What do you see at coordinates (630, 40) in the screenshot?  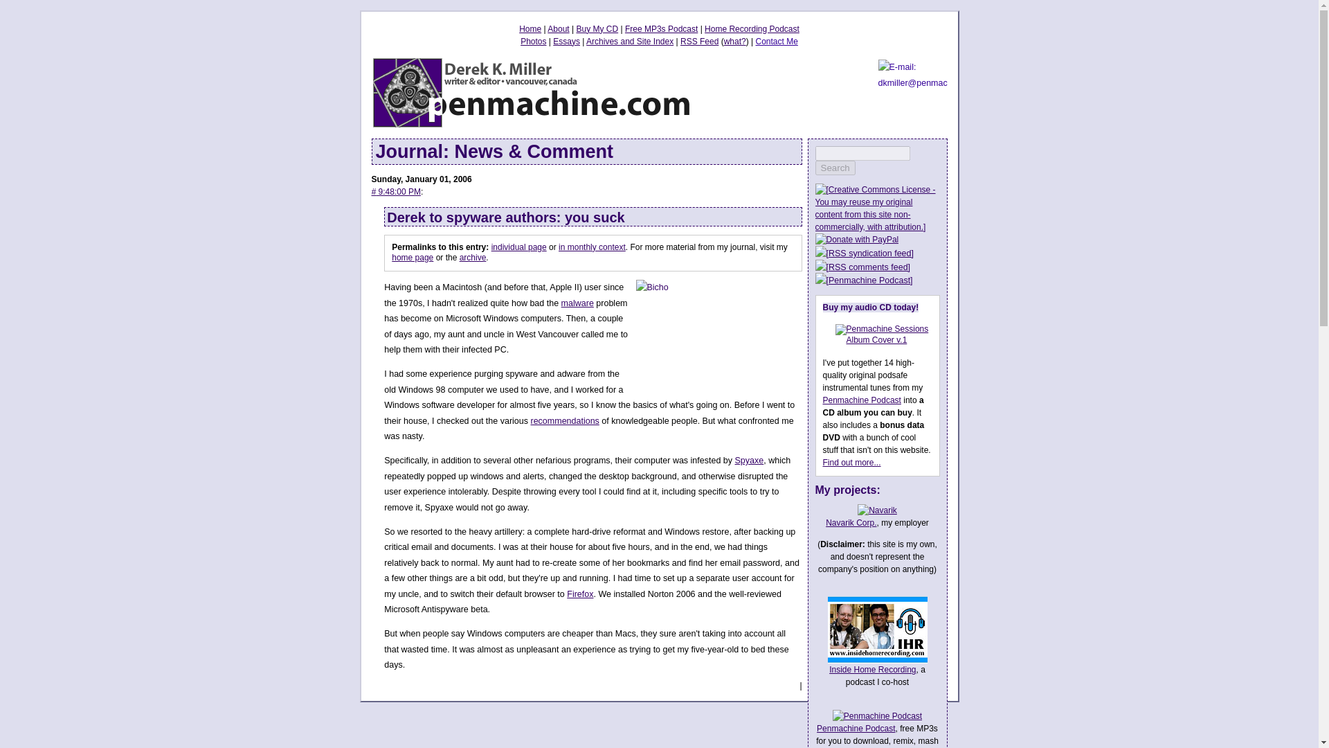 I see `Not-so-recent happenings.` at bounding box center [630, 40].